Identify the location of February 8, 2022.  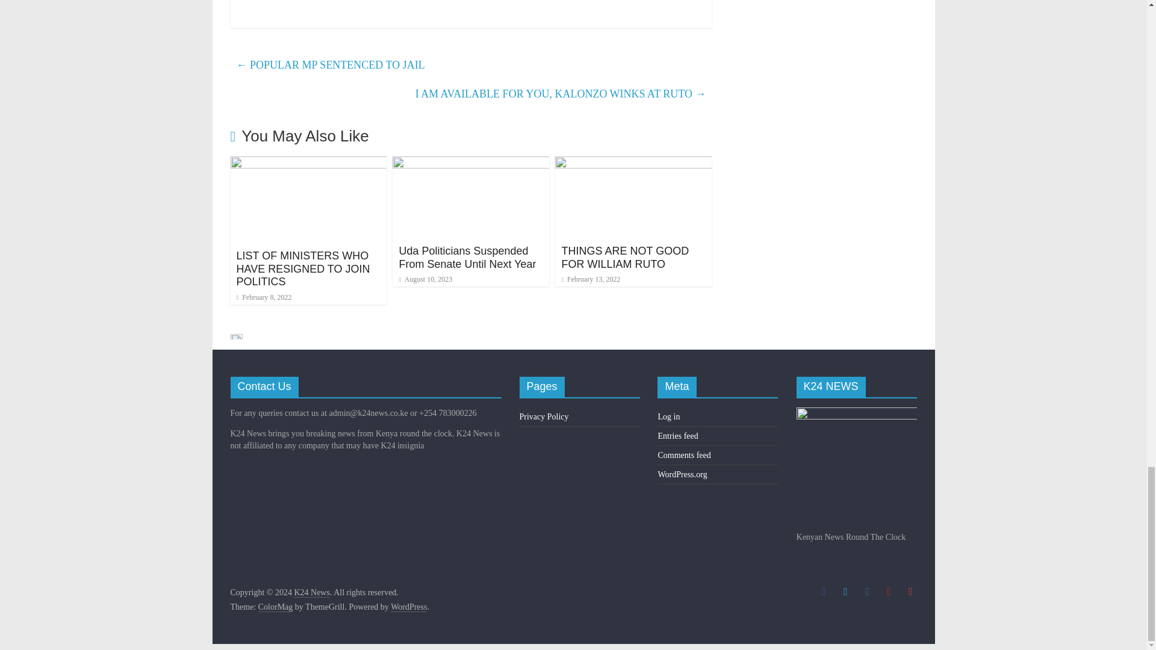
(263, 297).